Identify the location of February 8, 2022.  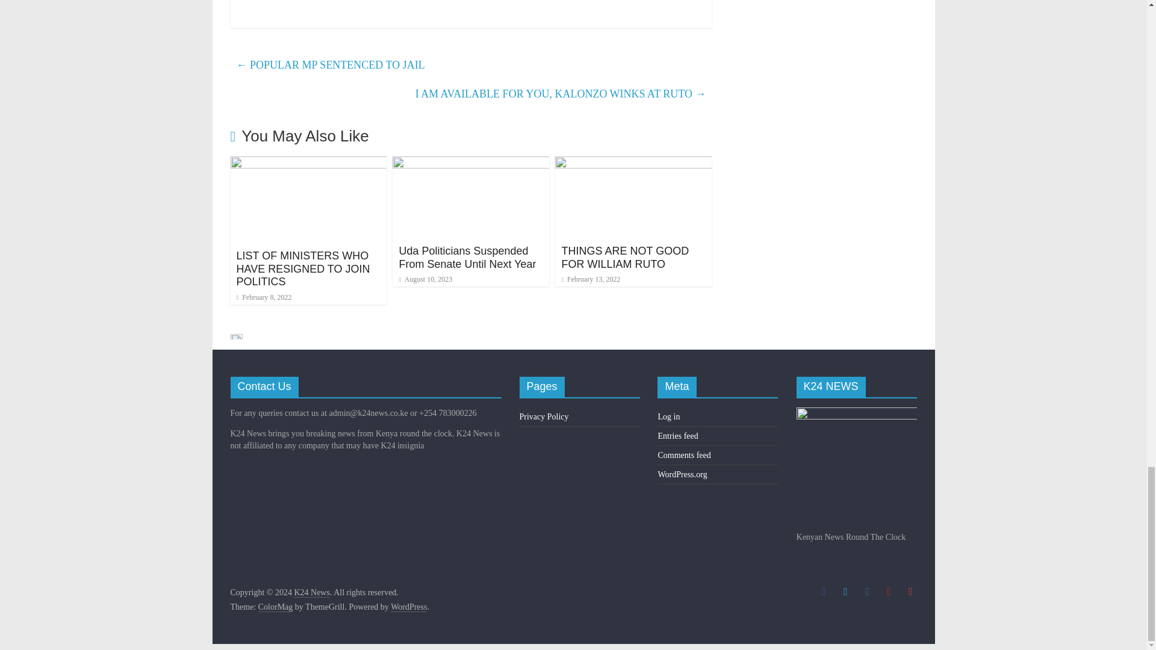
(263, 297).